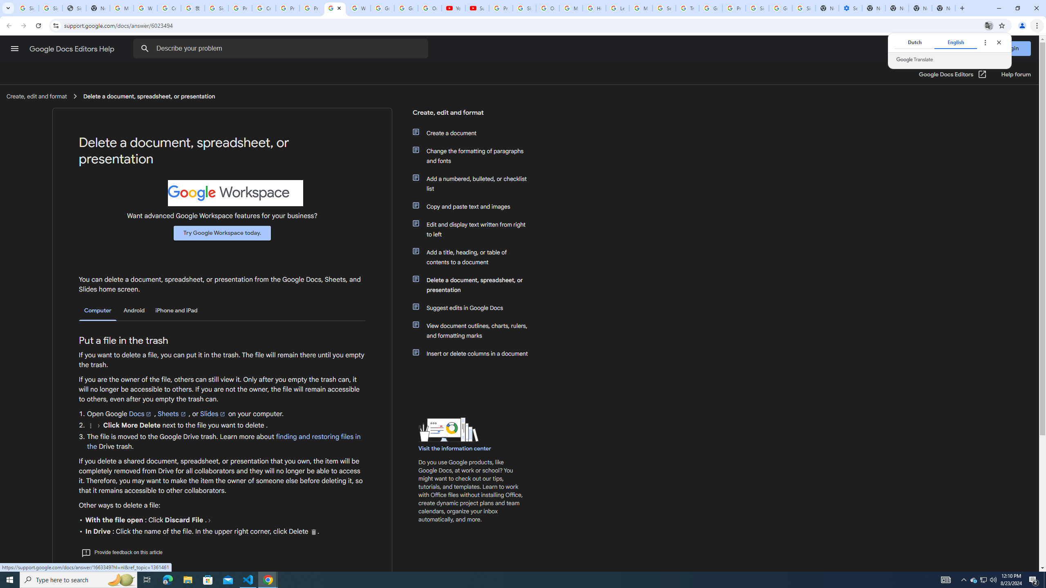 Image resolution: width=1046 pixels, height=588 pixels. I want to click on Sign in - Google Accounts, so click(804, 8).